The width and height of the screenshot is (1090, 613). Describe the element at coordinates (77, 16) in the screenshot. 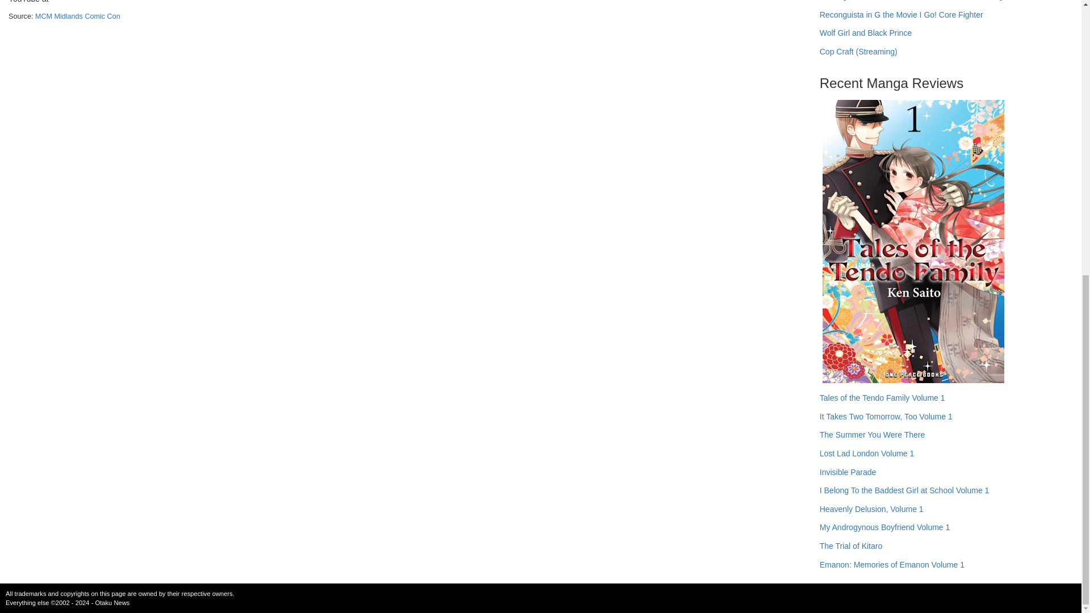

I see `MCM Midlands Comic Con` at that location.